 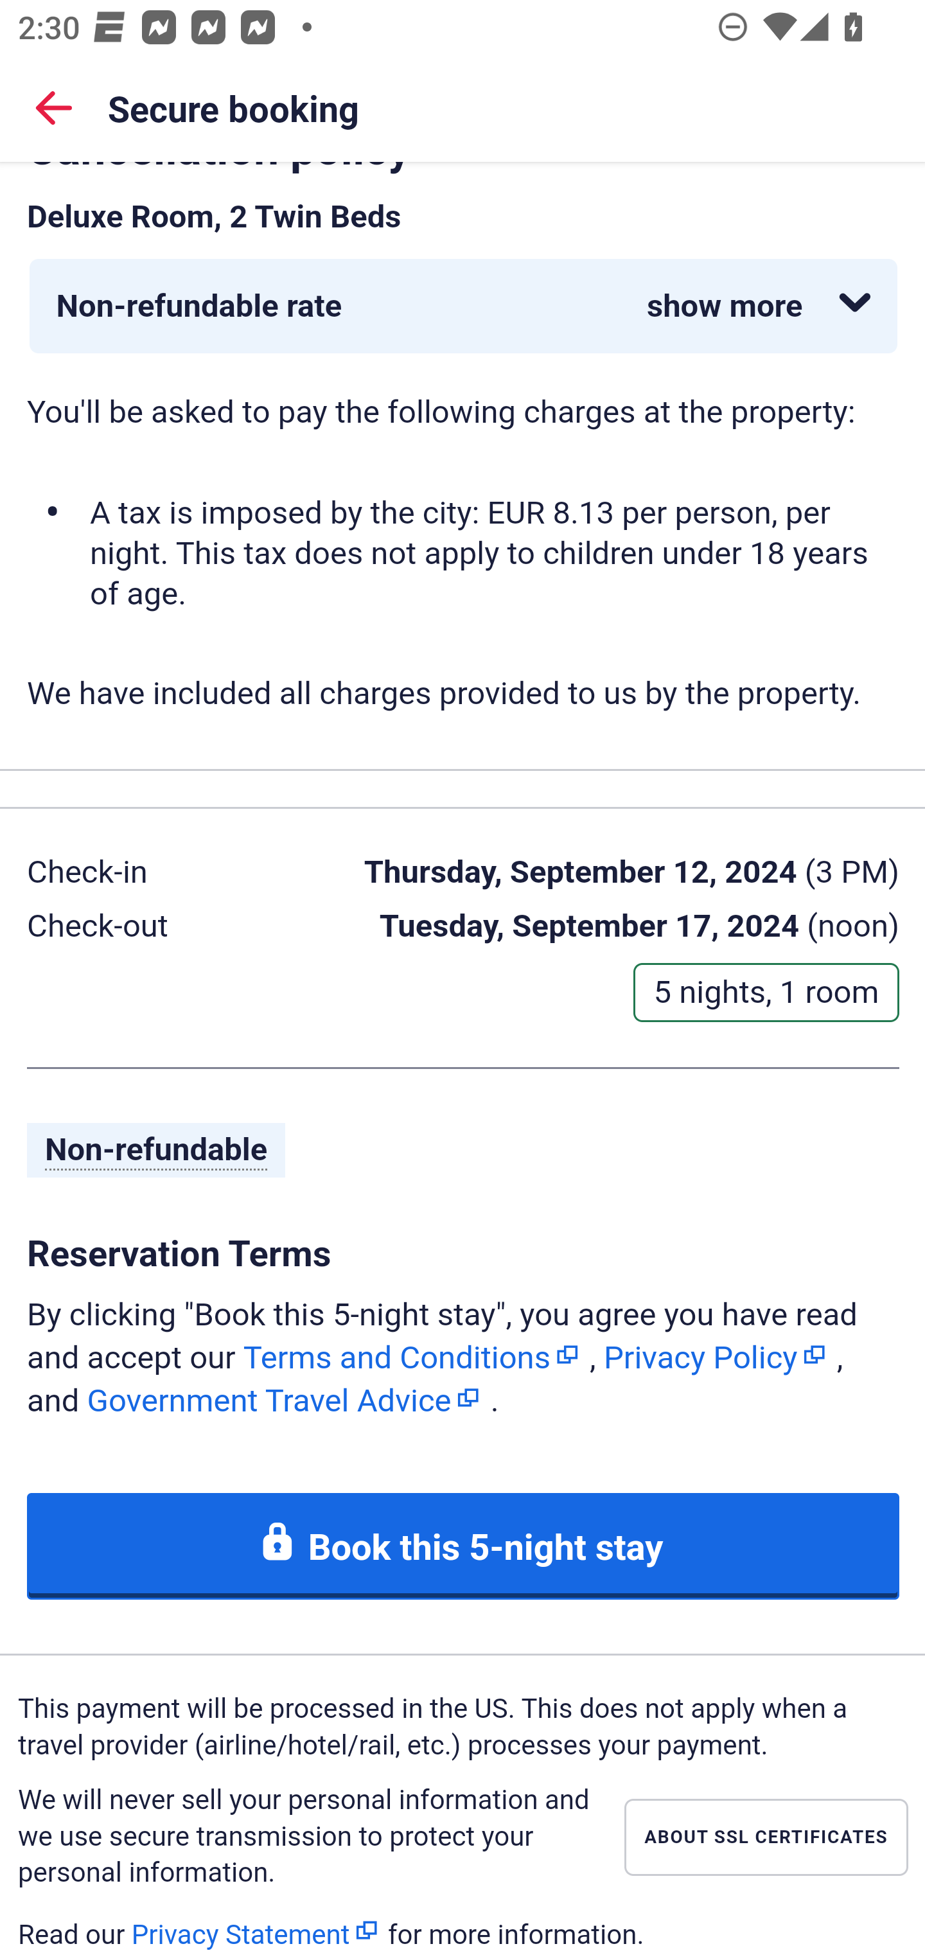 I want to click on Terms and Conditions Terms and Conditions , so click(x=412, y=1357).